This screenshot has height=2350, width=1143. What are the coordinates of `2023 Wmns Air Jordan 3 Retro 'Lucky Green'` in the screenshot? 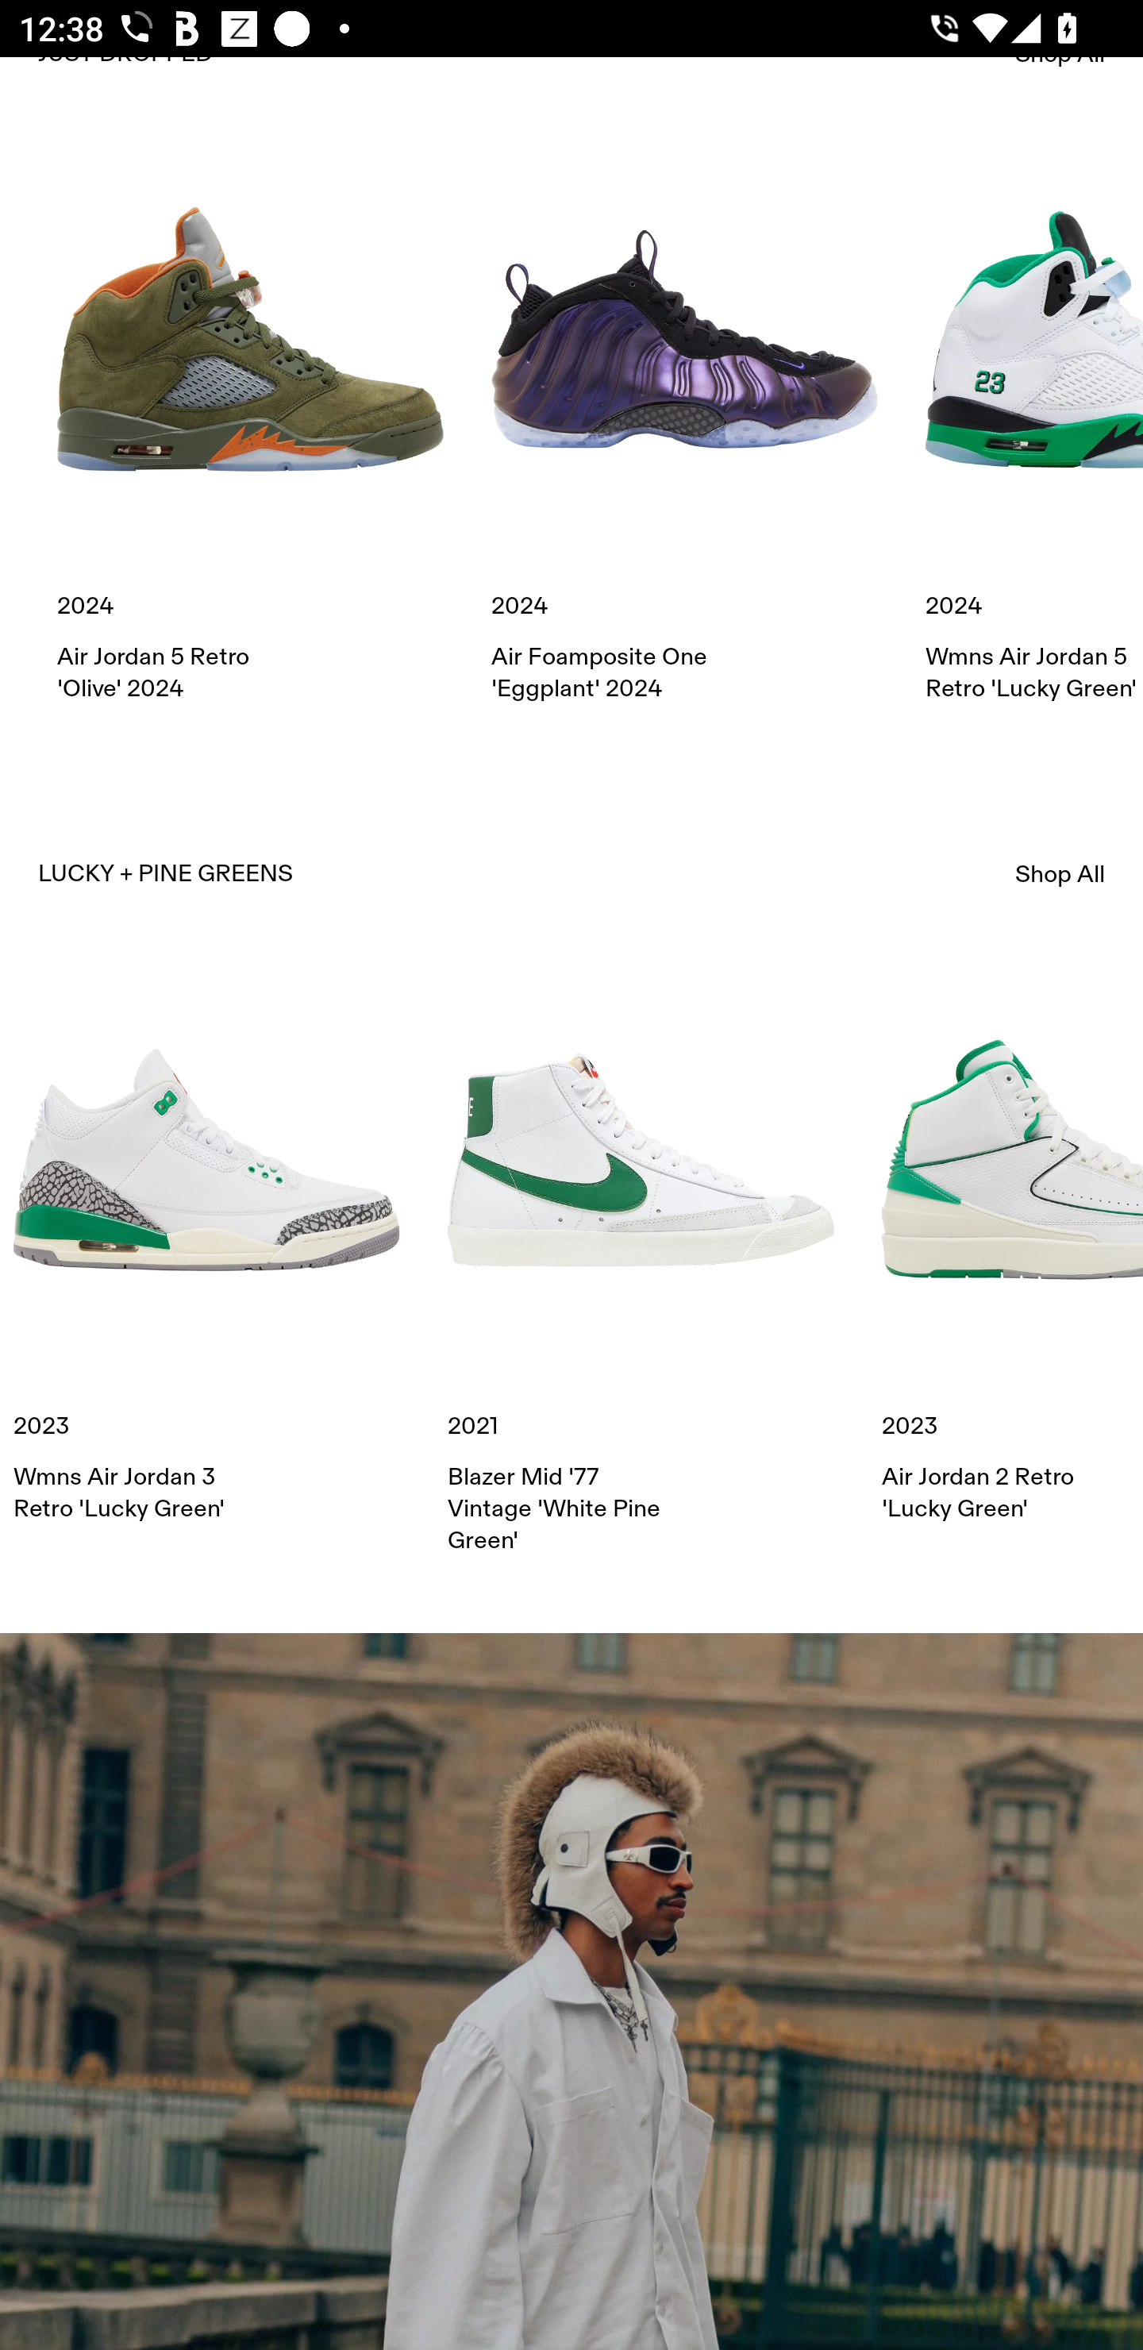 It's located at (206, 1245).